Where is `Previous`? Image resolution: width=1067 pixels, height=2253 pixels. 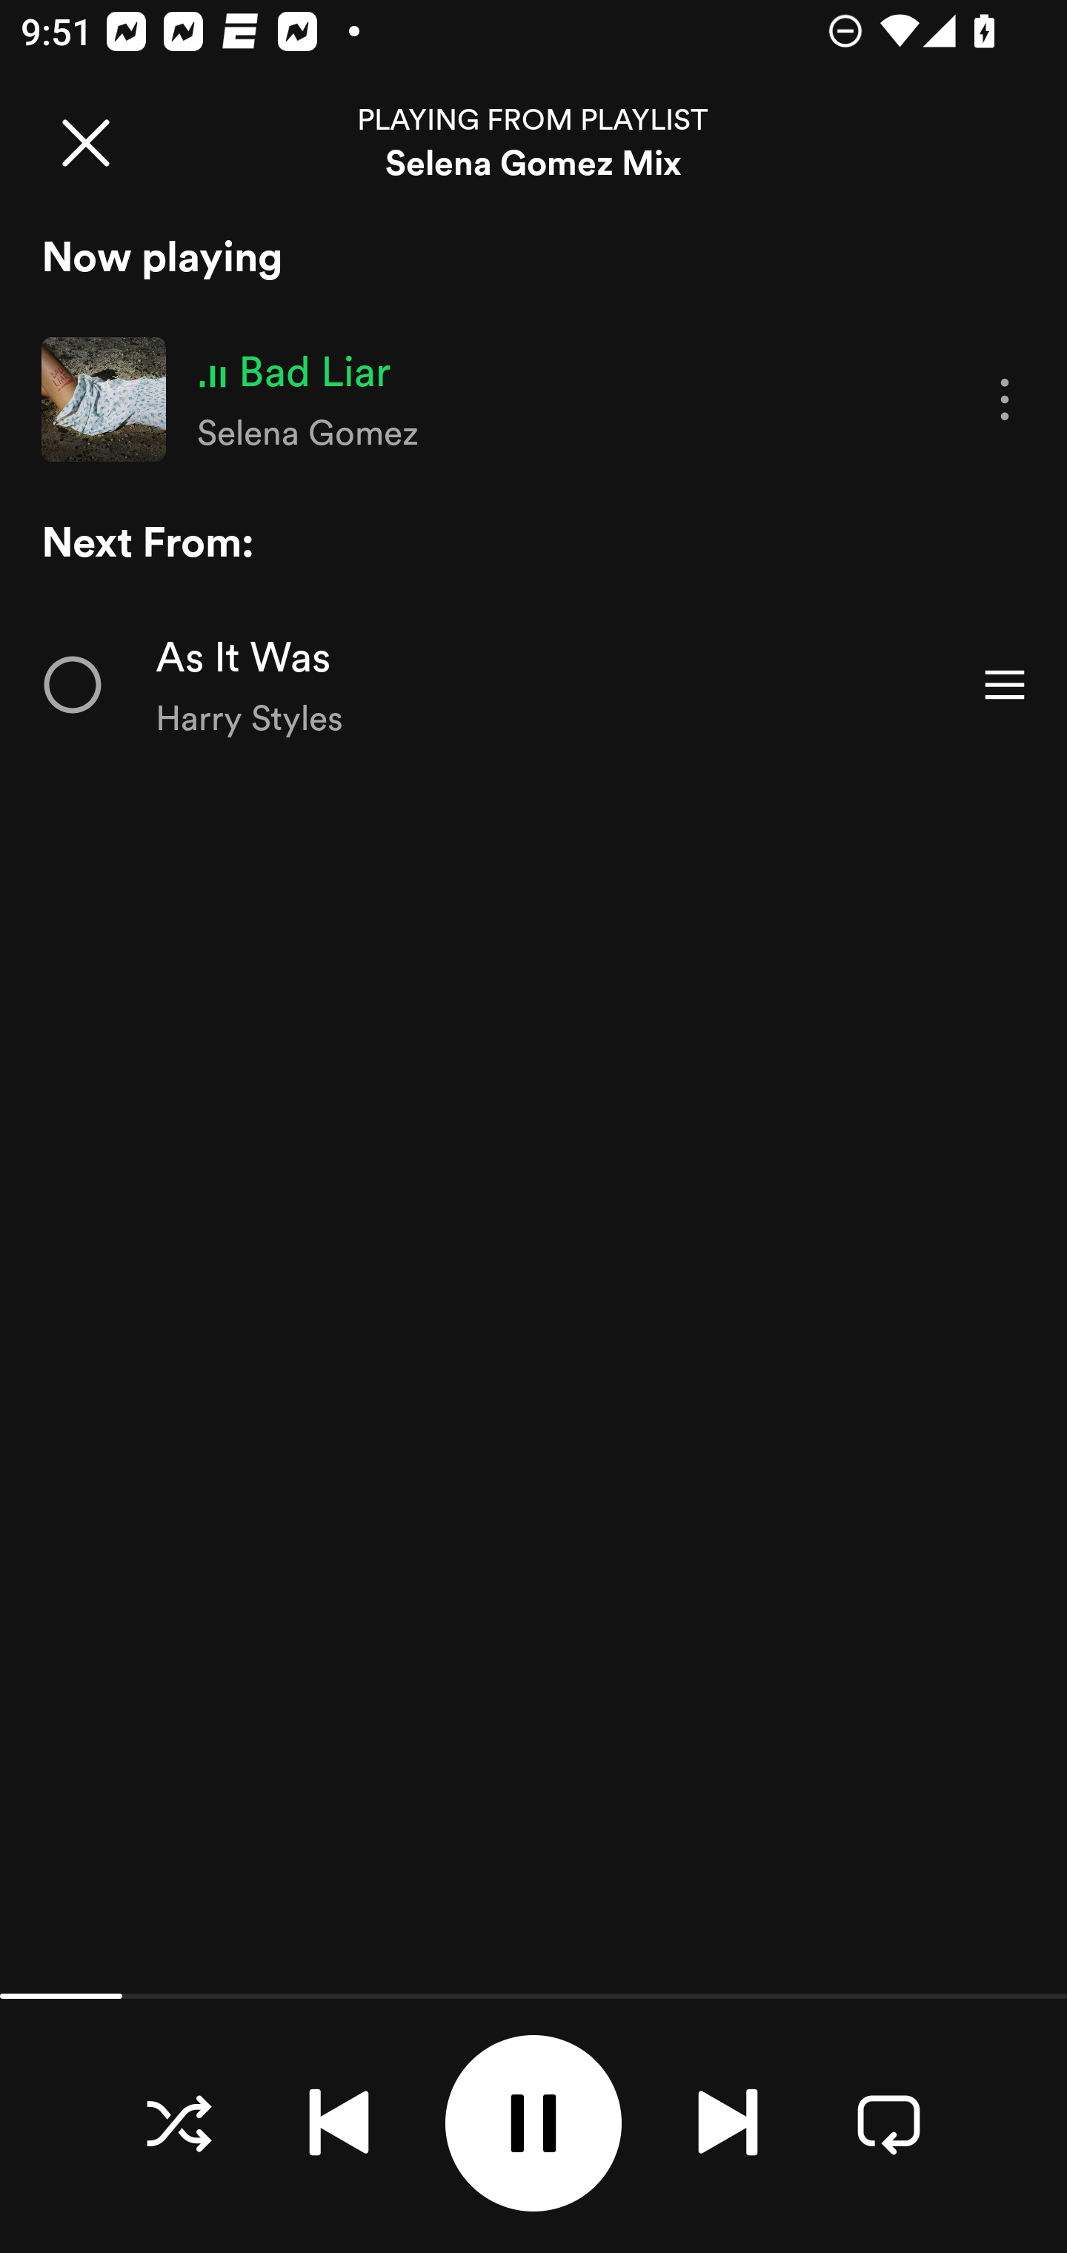
Previous is located at coordinates (339, 2123).